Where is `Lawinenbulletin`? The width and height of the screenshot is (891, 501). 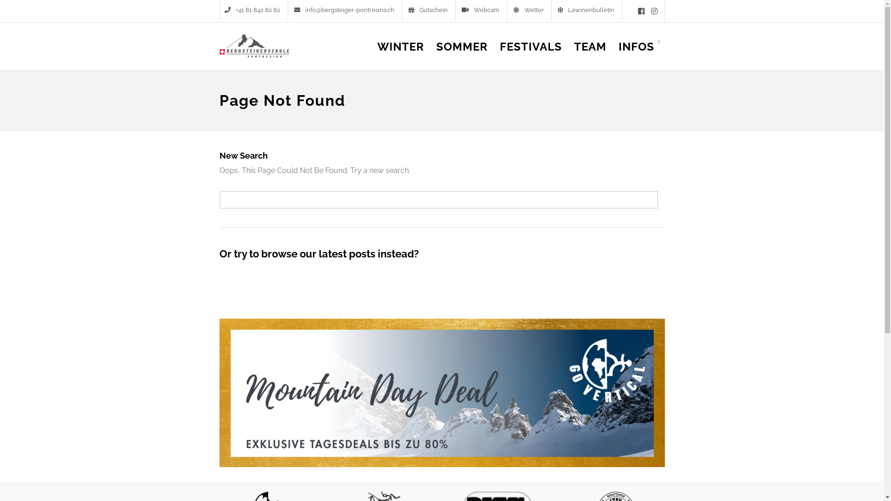 Lawinenbulletin is located at coordinates (588, 10).